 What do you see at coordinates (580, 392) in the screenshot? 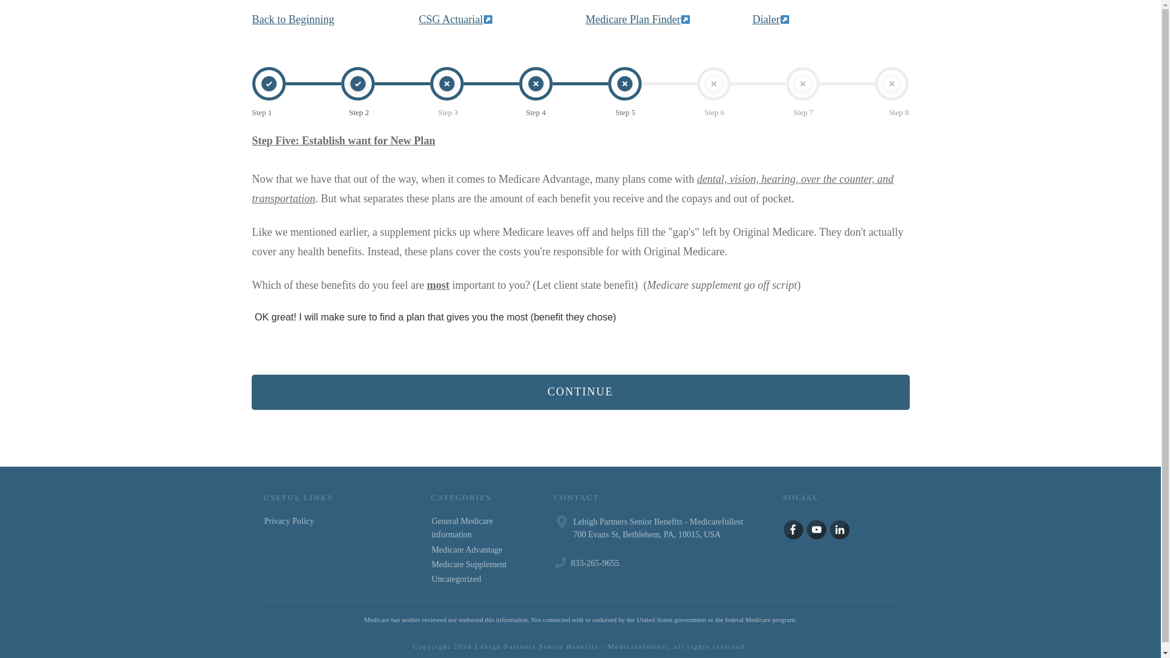
I see `CONTINUE` at bounding box center [580, 392].